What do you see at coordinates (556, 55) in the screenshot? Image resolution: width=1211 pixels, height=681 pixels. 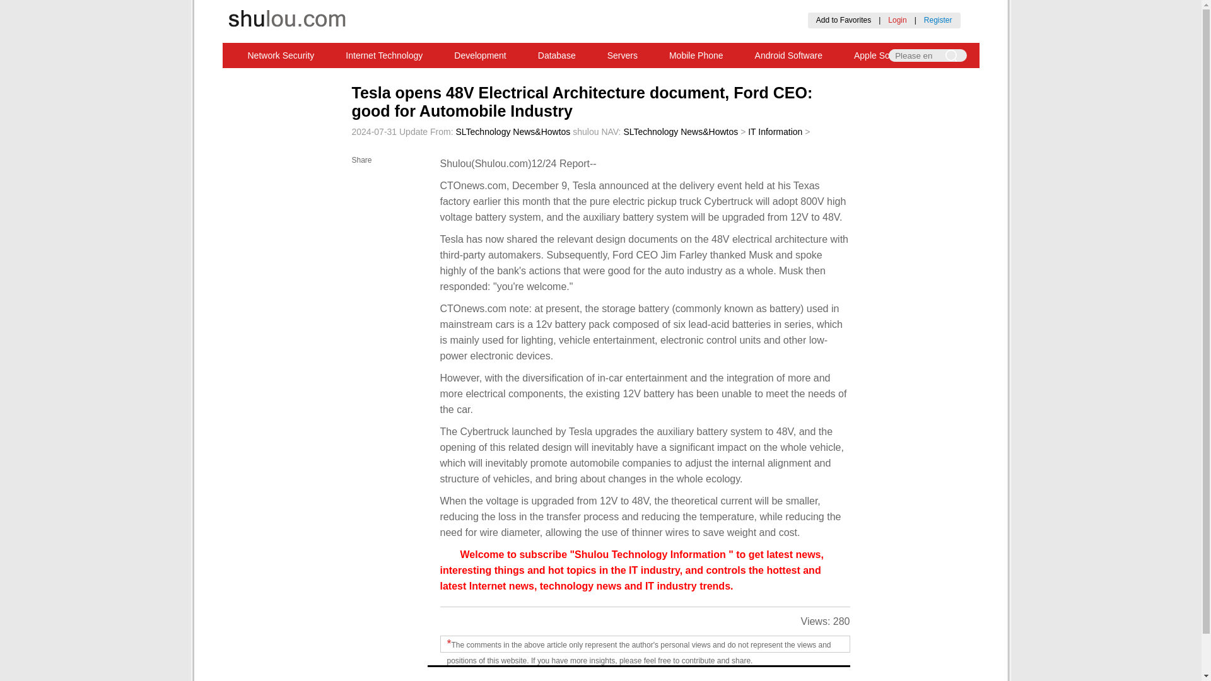 I see `Database` at bounding box center [556, 55].